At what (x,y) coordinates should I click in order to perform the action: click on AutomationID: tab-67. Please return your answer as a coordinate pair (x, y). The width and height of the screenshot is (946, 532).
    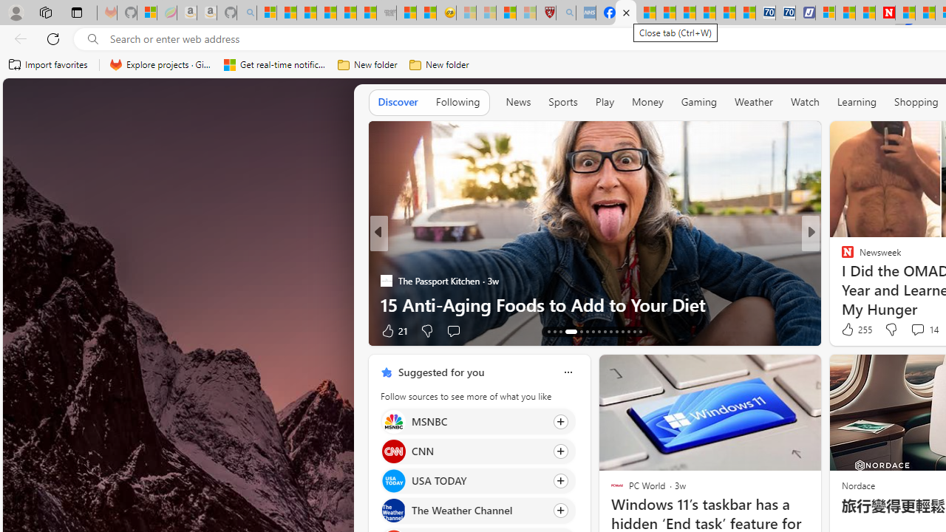
    Looking at the image, I should click on (554, 331).